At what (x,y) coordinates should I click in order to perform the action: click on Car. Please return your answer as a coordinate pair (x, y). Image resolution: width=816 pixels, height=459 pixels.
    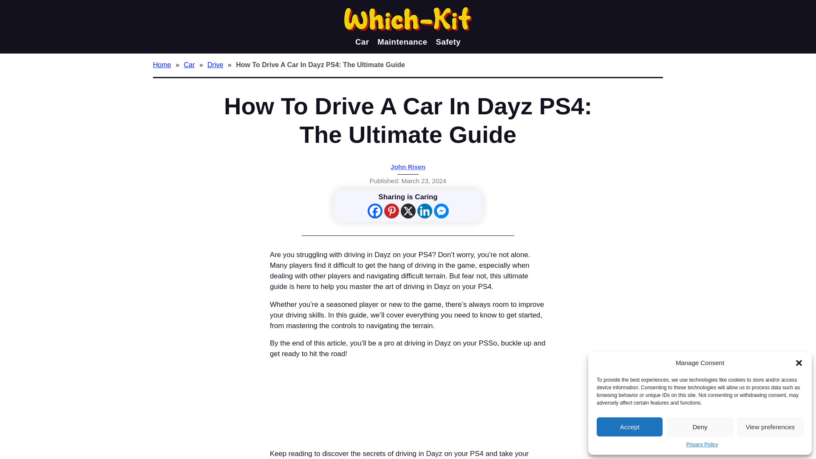
    Looking at the image, I should click on (190, 65).